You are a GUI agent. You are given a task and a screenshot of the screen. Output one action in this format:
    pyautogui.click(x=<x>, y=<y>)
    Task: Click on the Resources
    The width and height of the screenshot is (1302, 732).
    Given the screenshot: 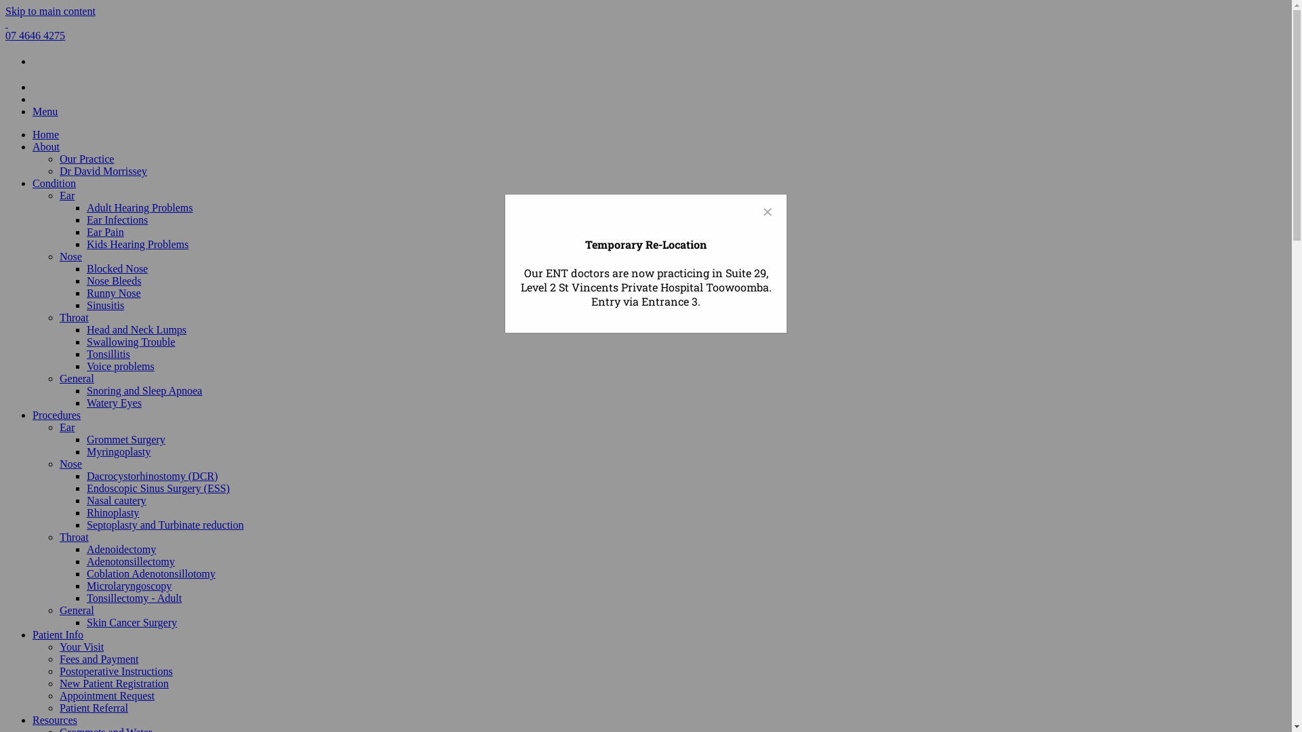 What is the action you would take?
    pyautogui.click(x=55, y=720)
    